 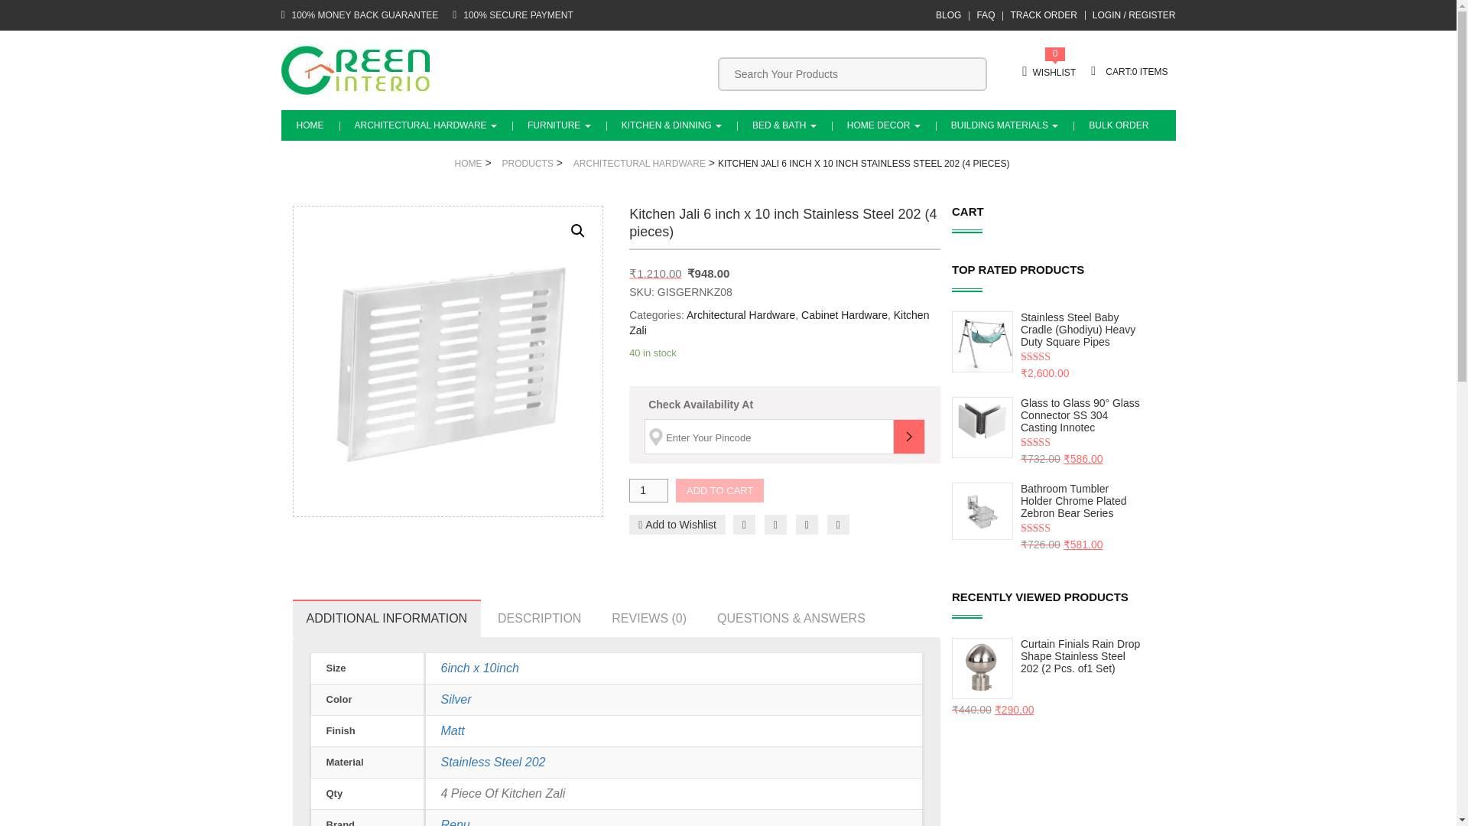 I want to click on 0, so click(x=1129, y=72).